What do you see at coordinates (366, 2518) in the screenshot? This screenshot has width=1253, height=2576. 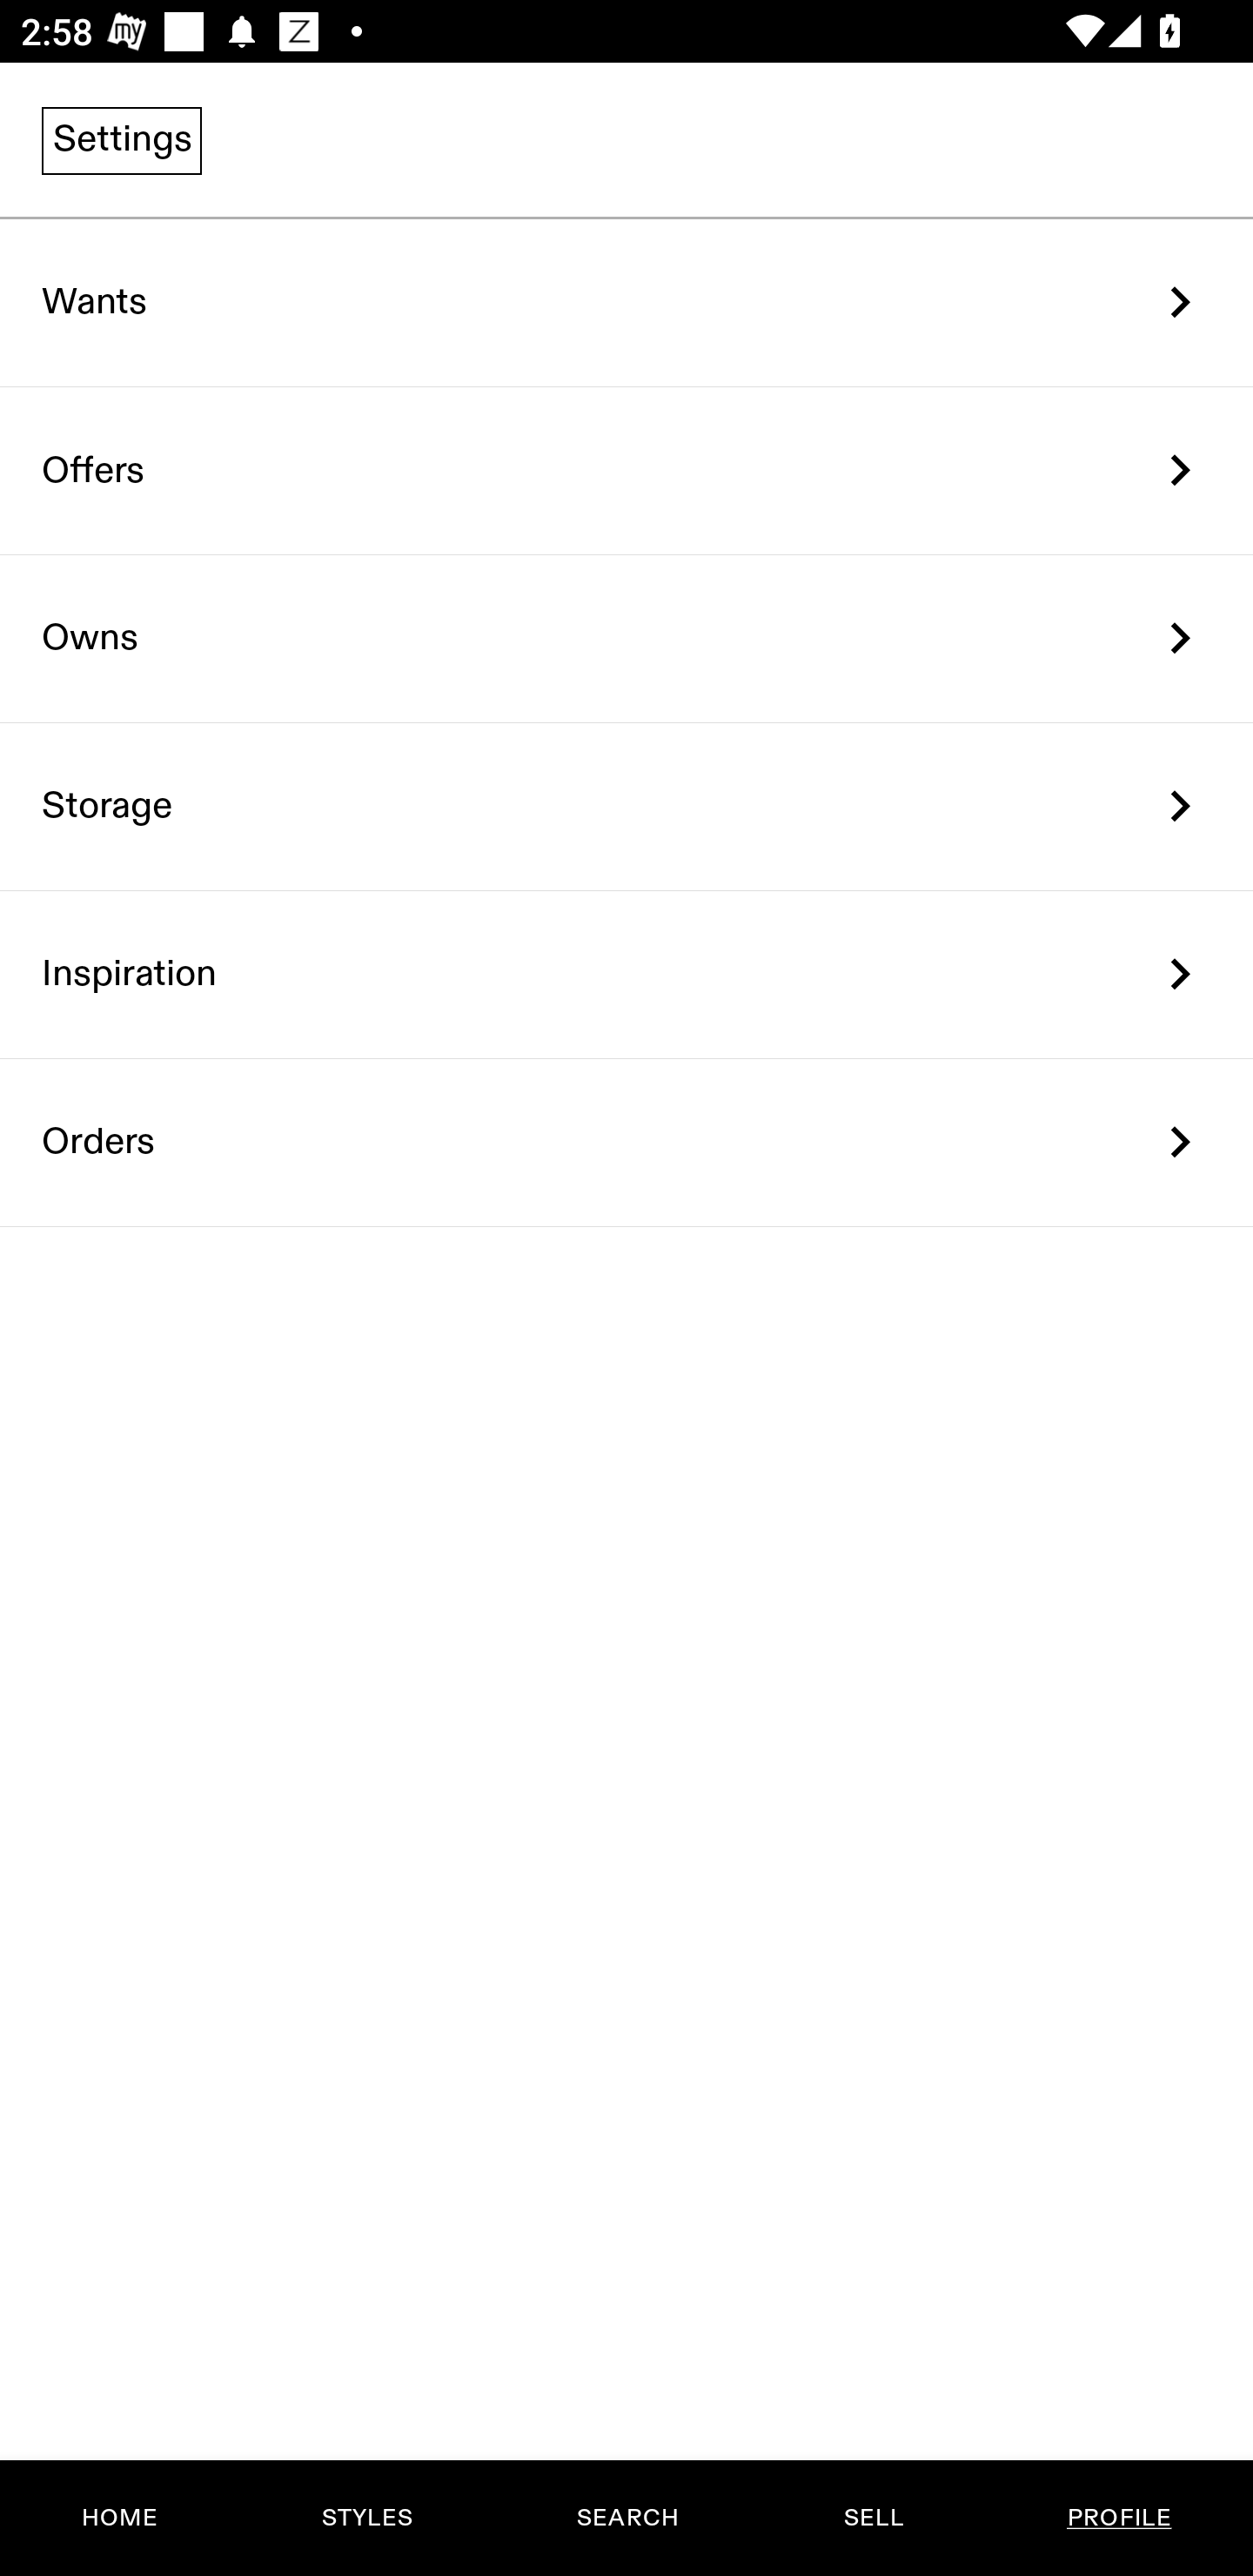 I see `STYLES` at bounding box center [366, 2518].